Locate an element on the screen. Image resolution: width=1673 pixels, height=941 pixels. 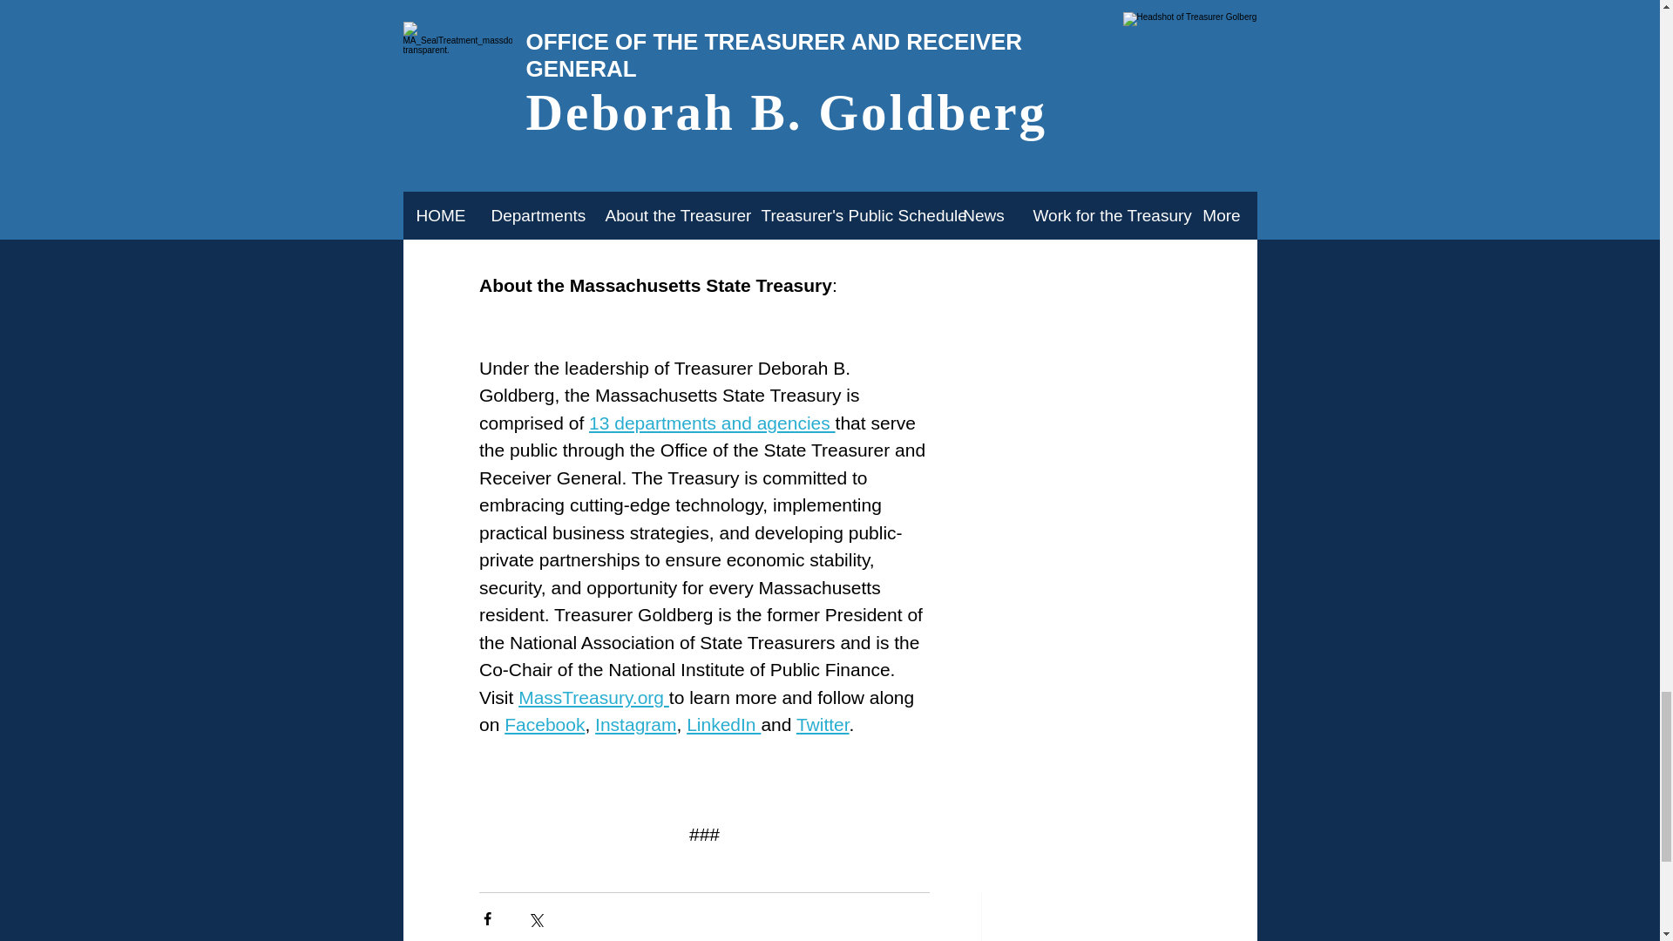
MassTreasury.org  is located at coordinates (594, 697).